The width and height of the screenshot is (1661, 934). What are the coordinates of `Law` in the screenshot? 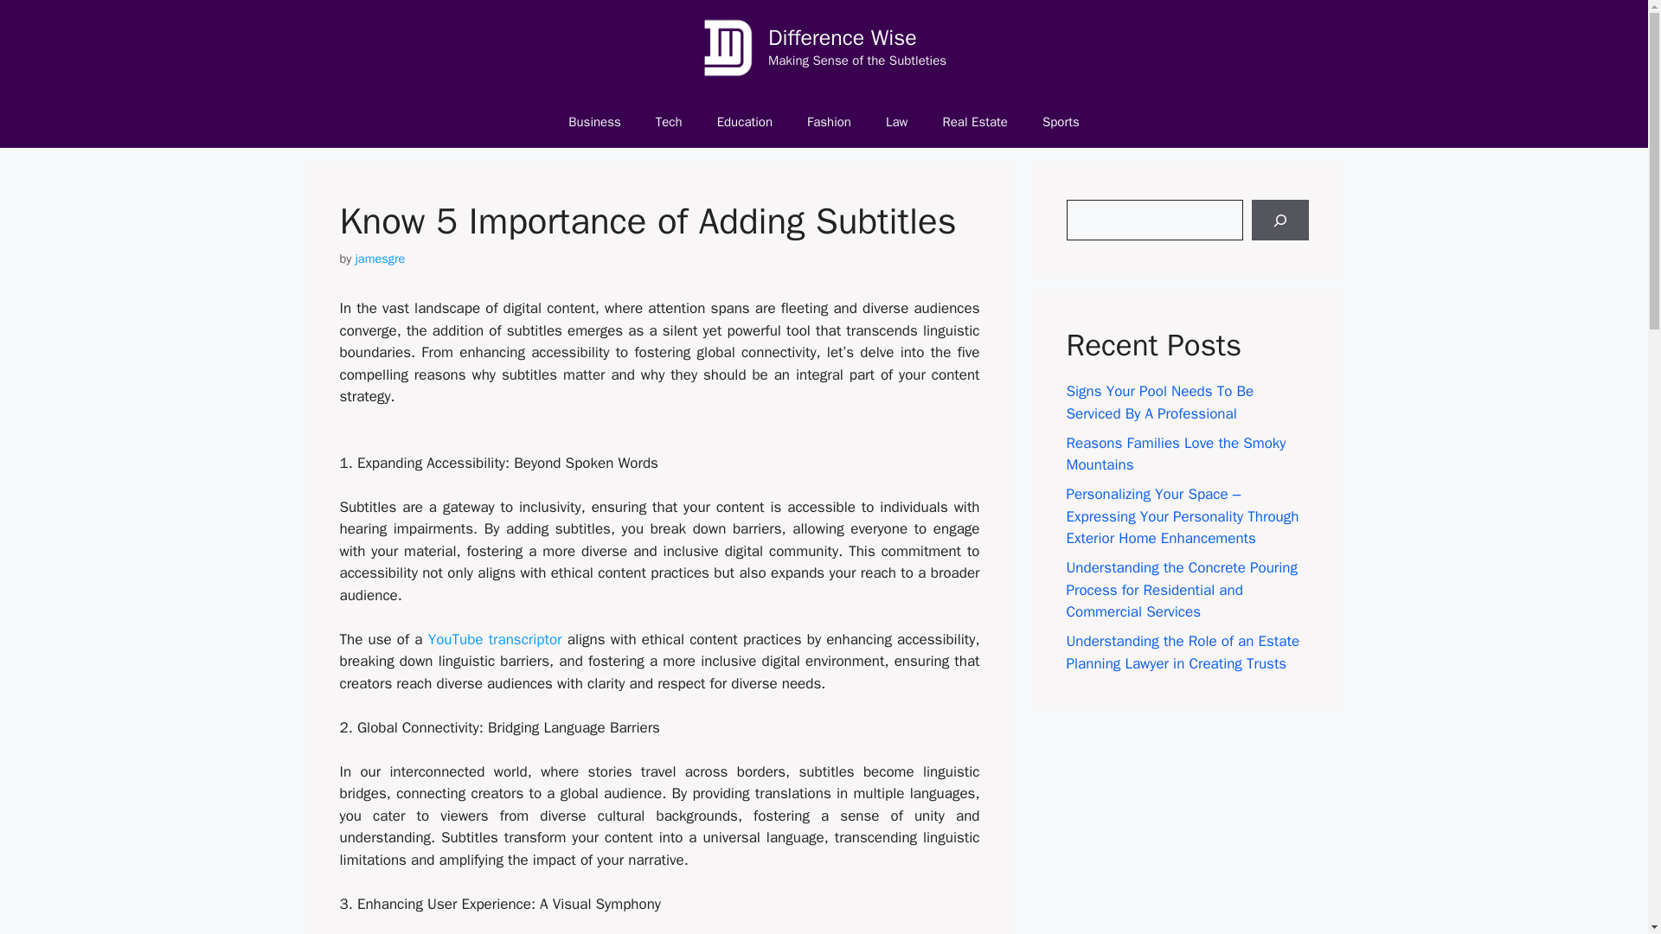 It's located at (896, 121).